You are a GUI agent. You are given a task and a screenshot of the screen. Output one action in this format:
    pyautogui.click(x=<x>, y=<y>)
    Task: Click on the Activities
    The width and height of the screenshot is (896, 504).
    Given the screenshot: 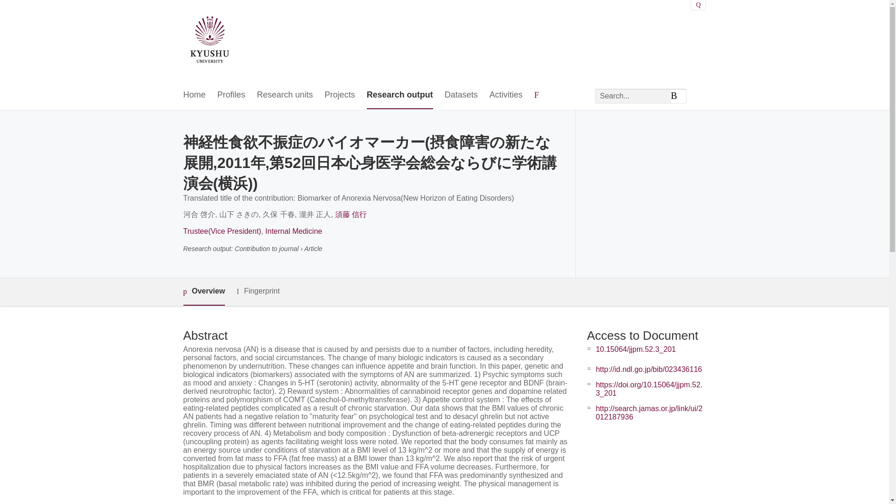 What is the action you would take?
    pyautogui.click(x=506, y=95)
    